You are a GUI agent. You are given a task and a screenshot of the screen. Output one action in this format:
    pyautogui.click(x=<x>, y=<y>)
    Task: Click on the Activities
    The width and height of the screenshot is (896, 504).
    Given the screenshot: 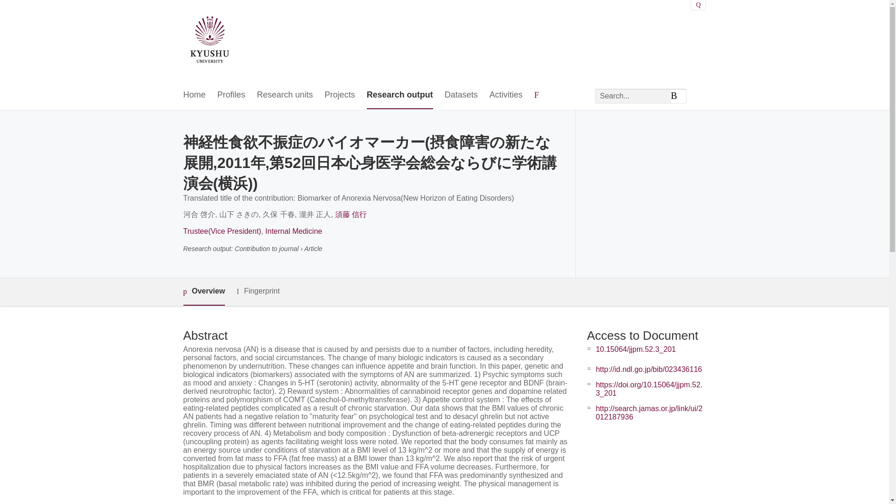 What is the action you would take?
    pyautogui.click(x=506, y=95)
    